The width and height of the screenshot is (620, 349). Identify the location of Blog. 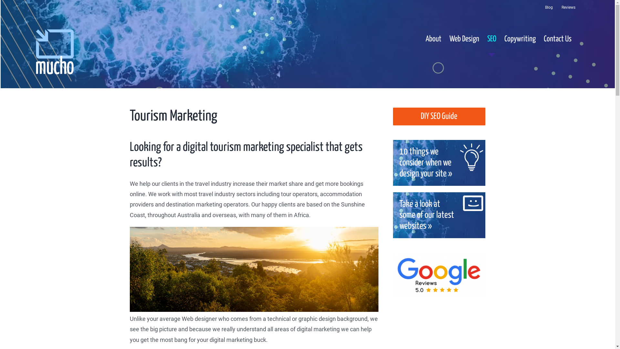
(549, 8).